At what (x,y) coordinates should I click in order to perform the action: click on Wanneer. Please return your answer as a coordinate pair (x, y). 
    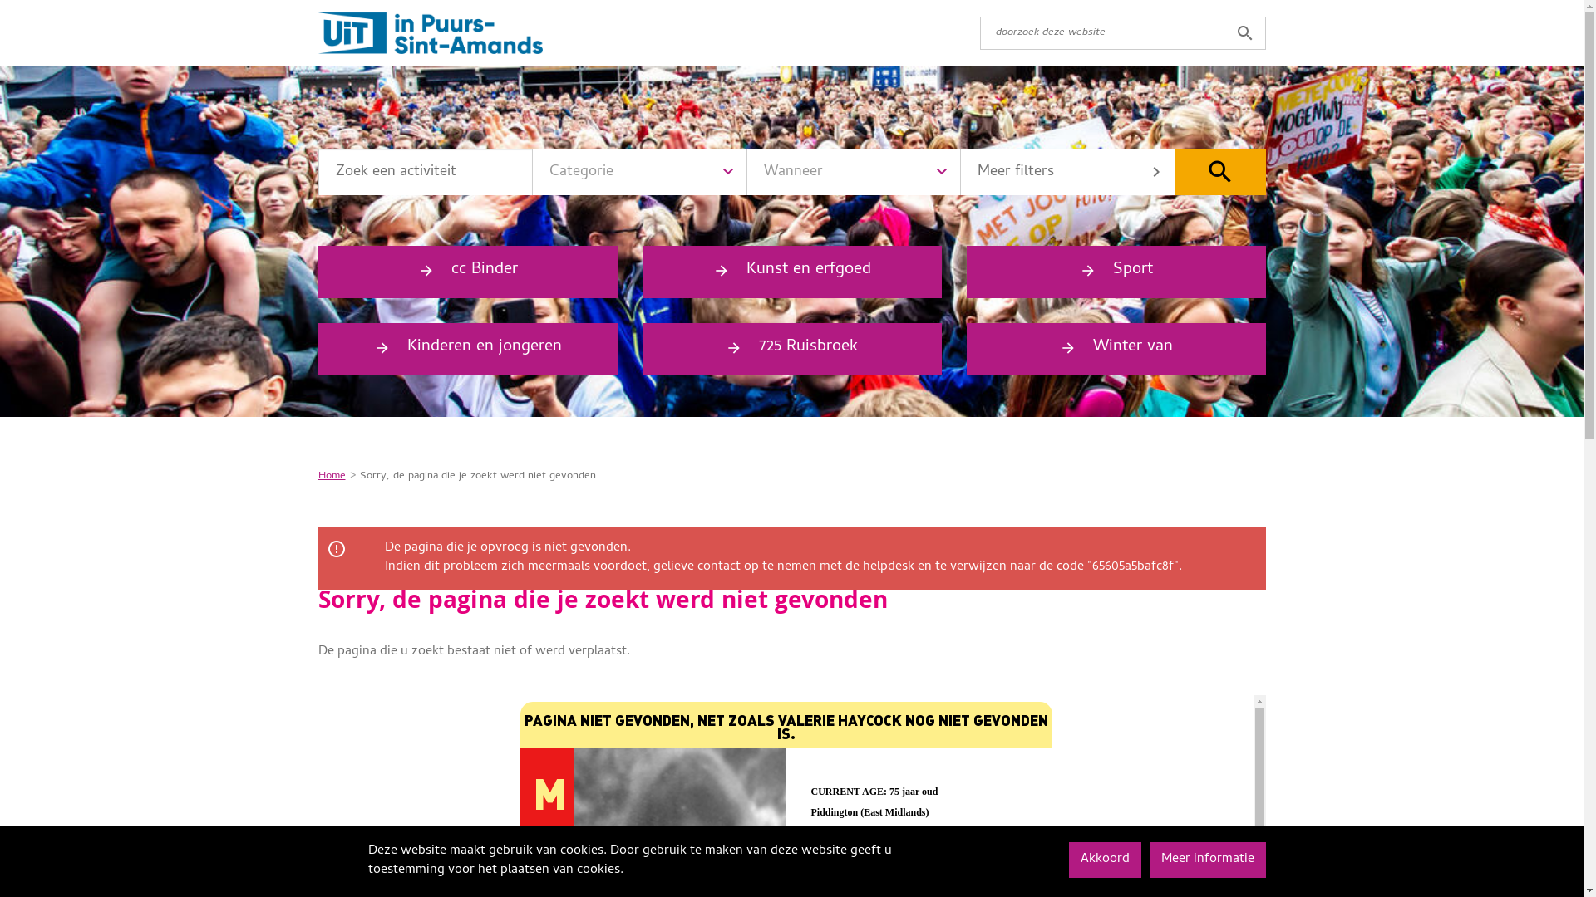
    Looking at the image, I should click on (854, 173).